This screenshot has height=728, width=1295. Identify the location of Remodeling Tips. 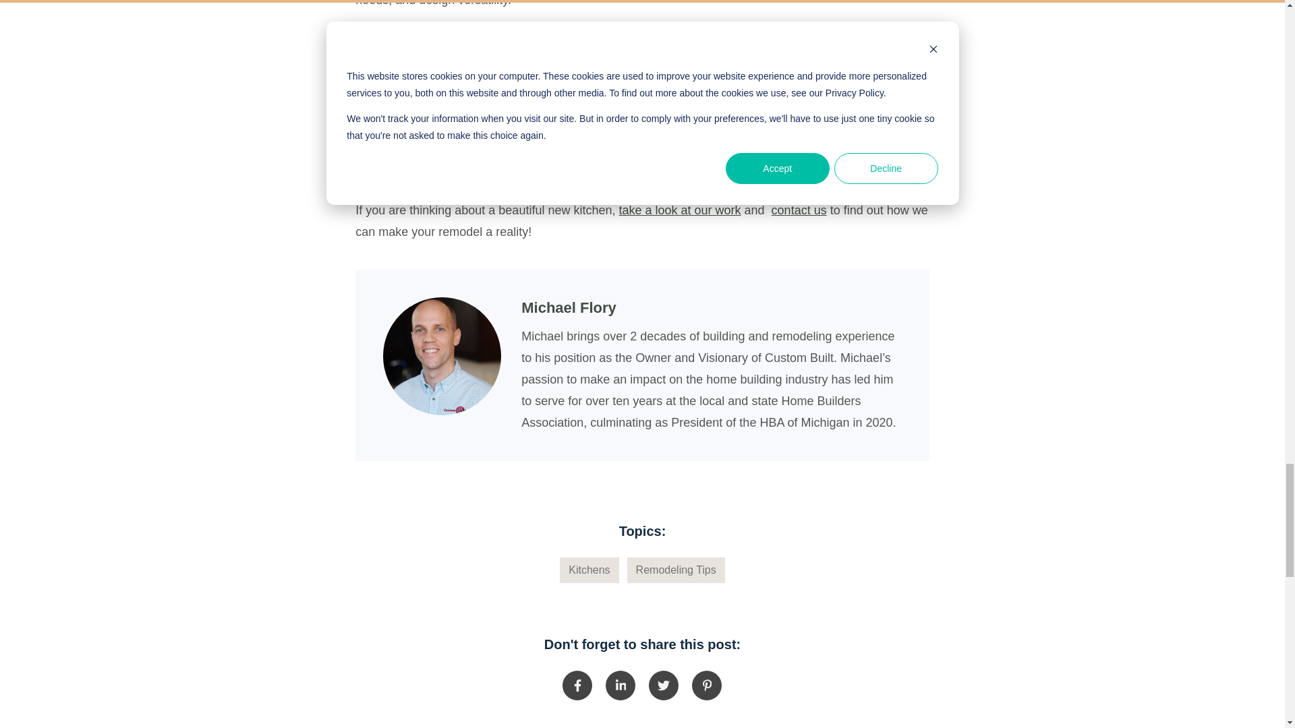
(676, 570).